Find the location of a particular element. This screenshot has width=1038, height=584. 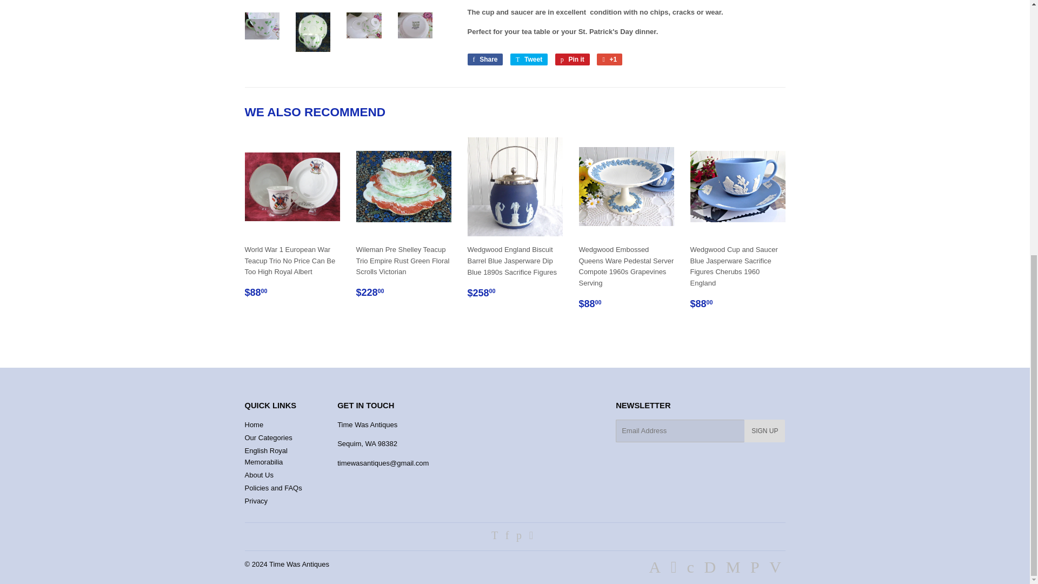

Time Was Antiques on Facebook is located at coordinates (507, 536).